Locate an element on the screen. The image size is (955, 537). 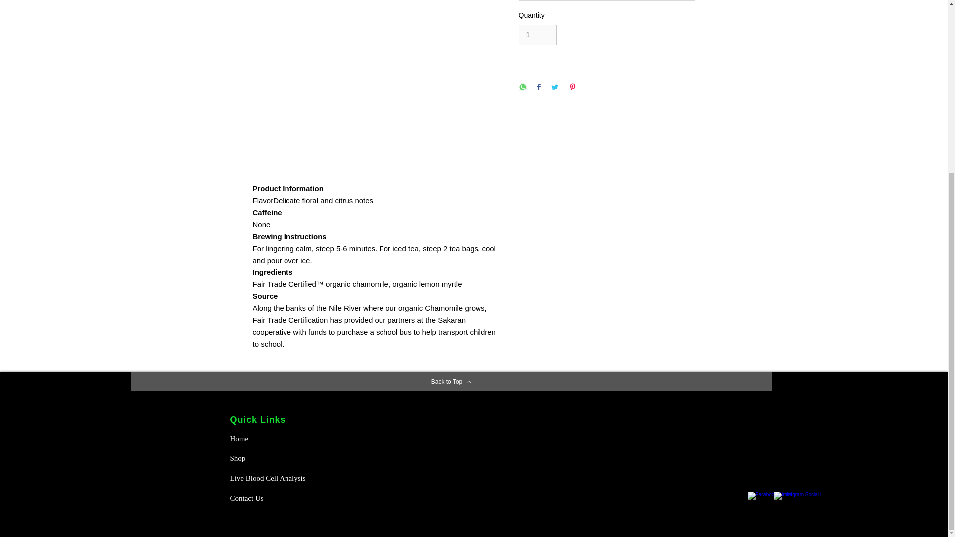
Shop is located at coordinates (265, 458).